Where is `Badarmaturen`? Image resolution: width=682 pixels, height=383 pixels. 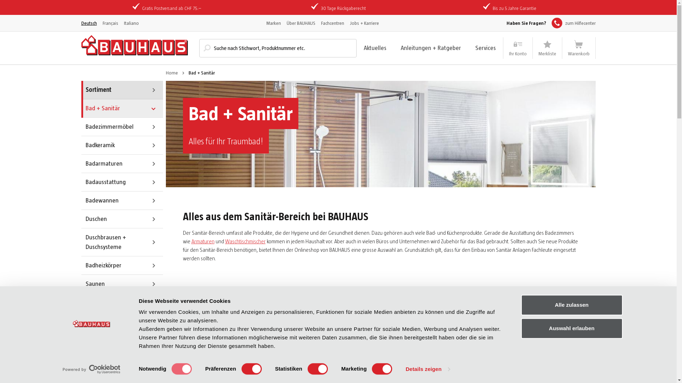 Badarmaturen is located at coordinates (122, 164).